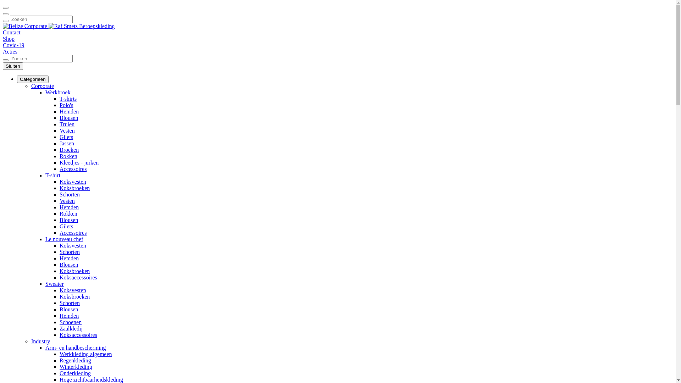  I want to click on Hemden, so click(69, 111).